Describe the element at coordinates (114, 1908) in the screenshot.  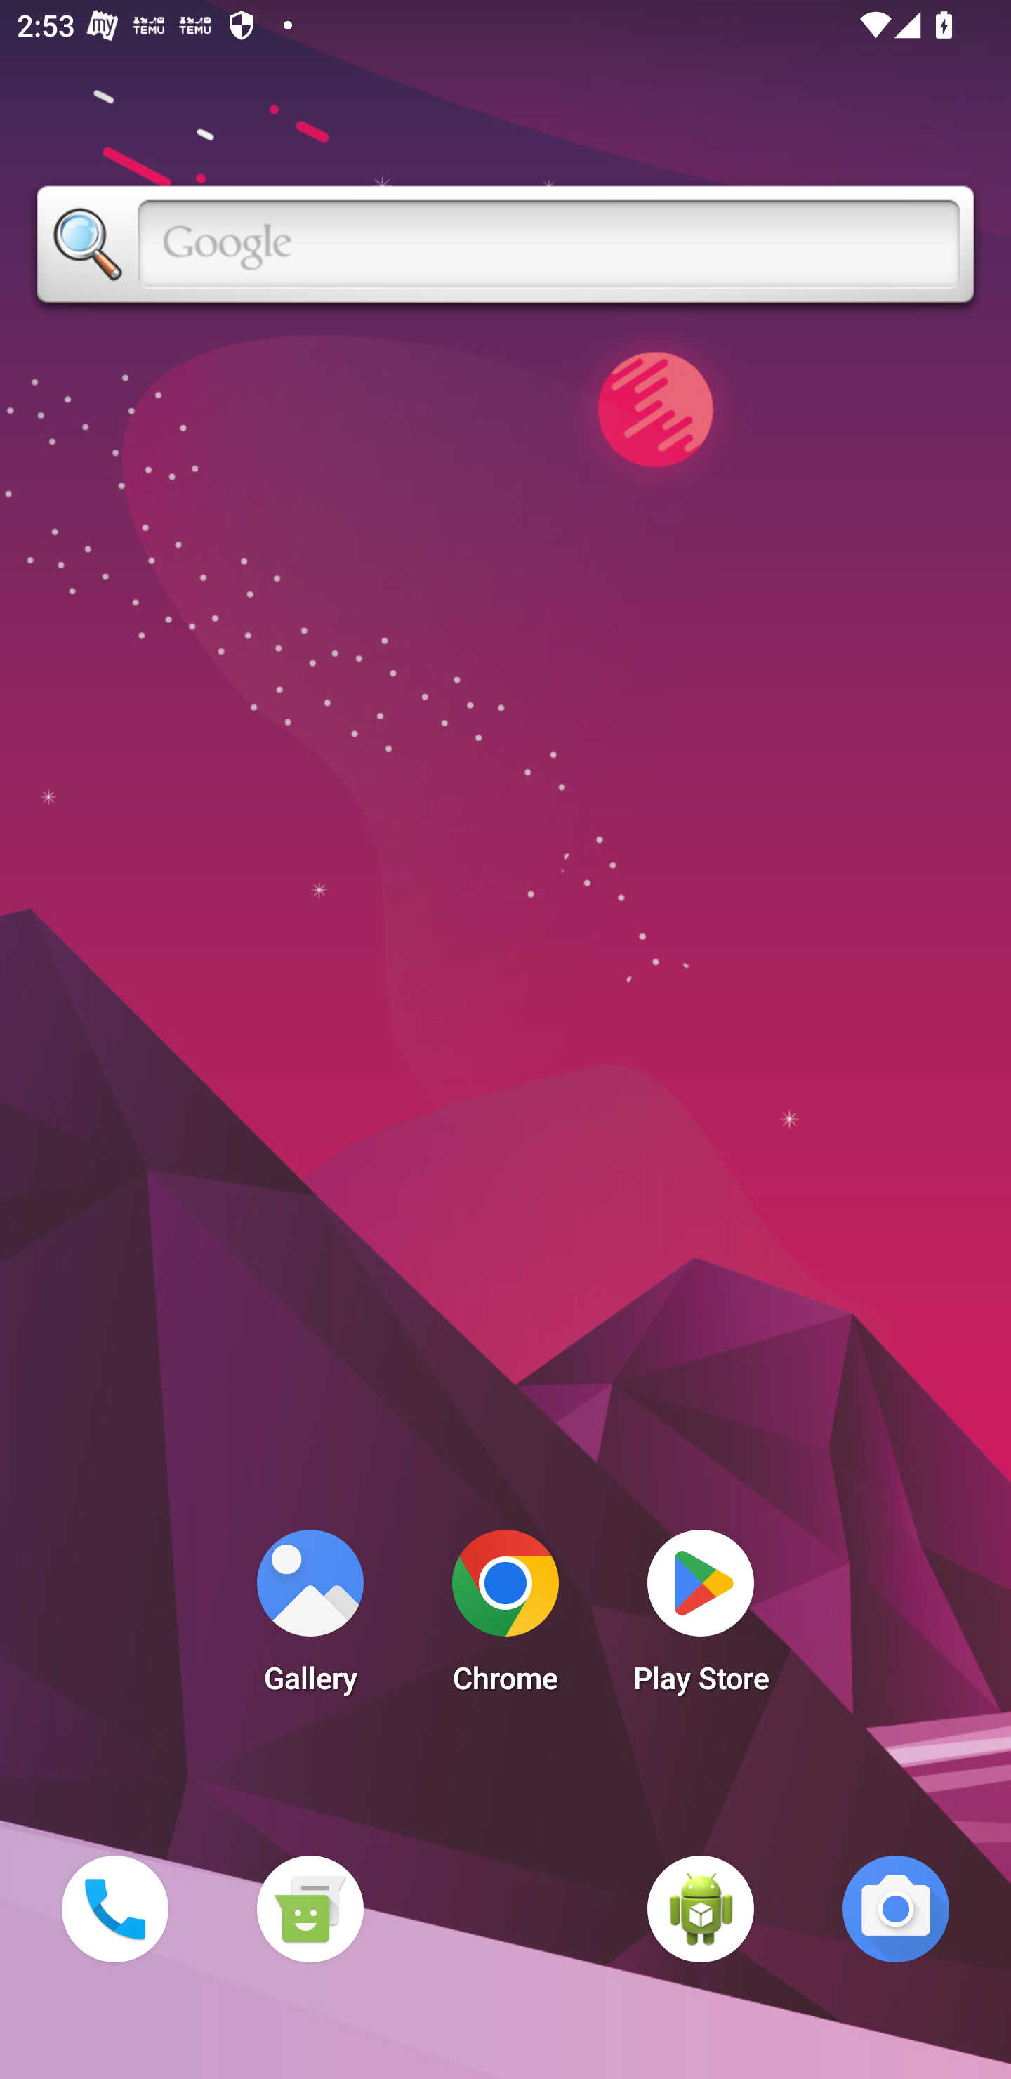
I see `Phone` at that location.